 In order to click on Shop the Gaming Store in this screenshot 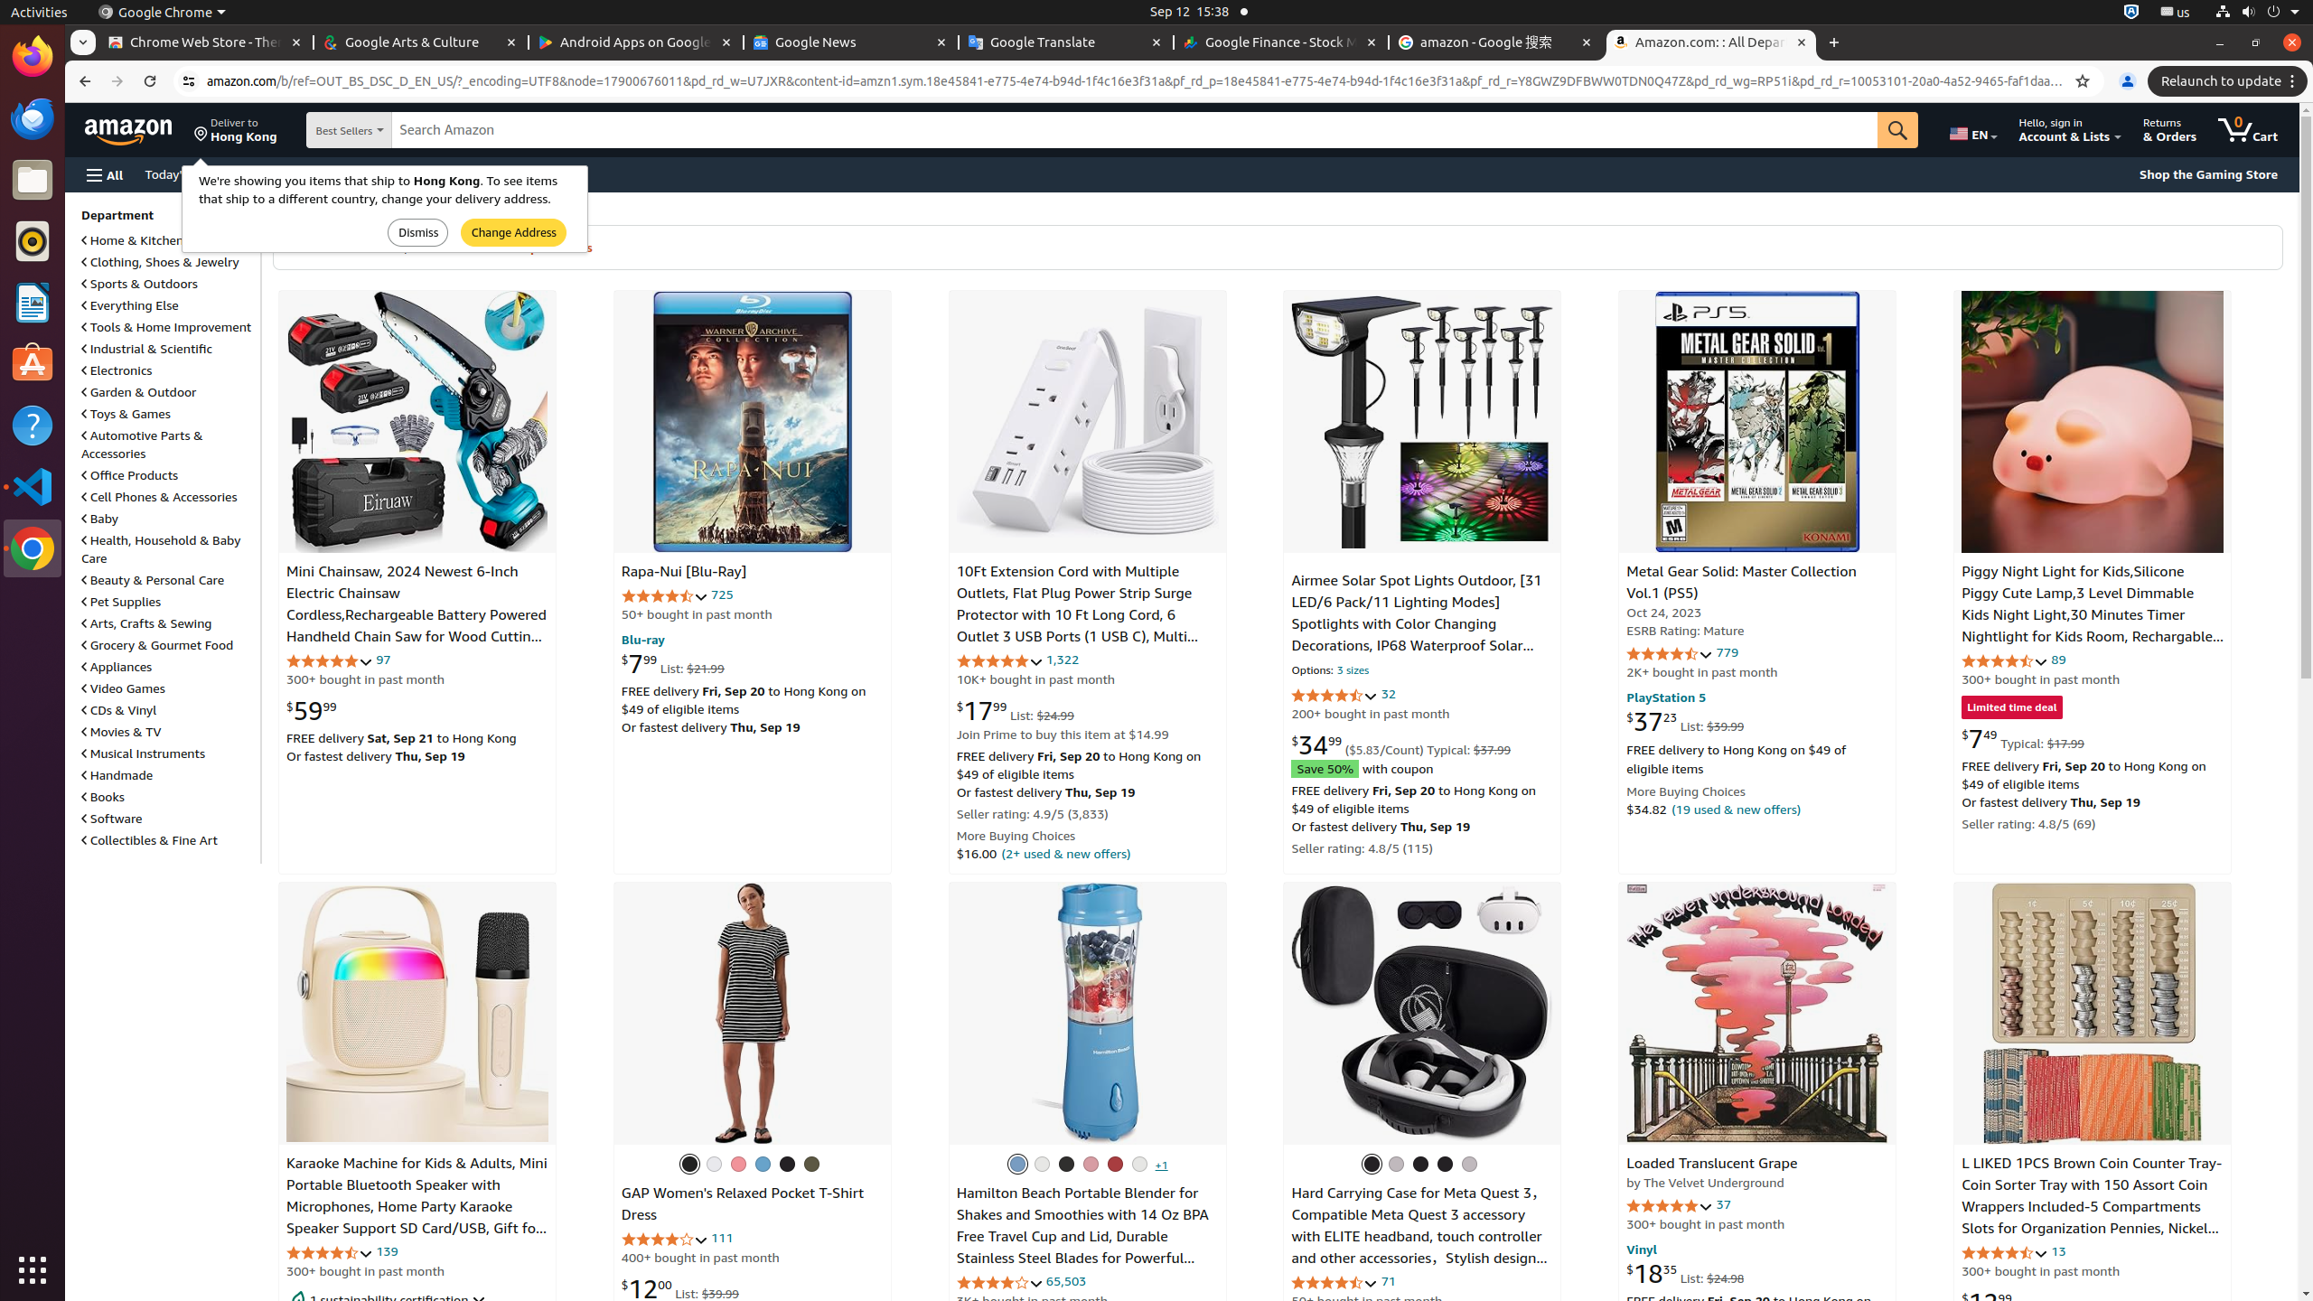, I will do `click(2208, 174)`.